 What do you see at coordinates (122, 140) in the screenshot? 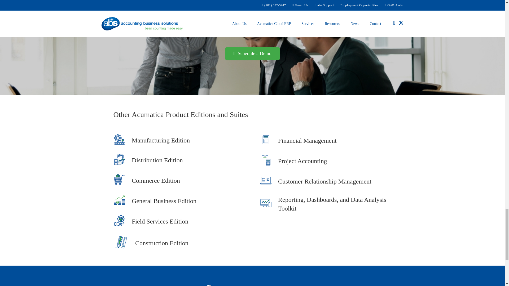
I see `Acumatica Cloud ERP: Manufacturing Edition` at bounding box center [122, 140].